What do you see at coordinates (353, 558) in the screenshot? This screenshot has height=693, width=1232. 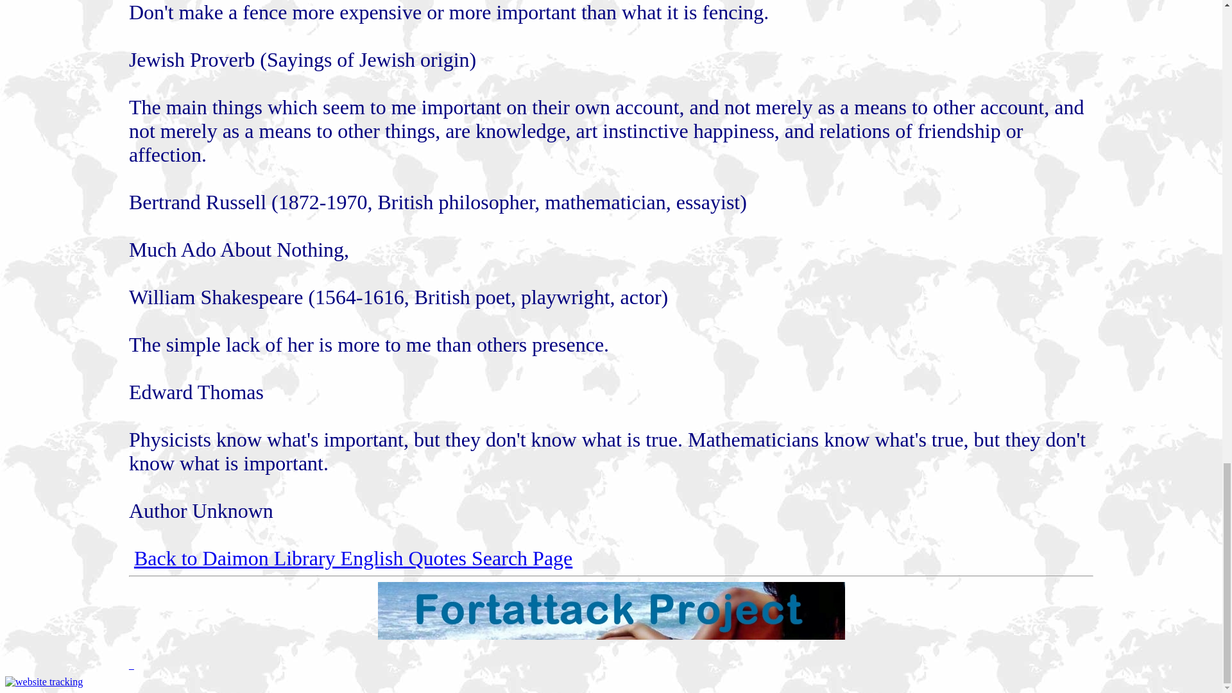 I see `Back to Daimon Library English Quotes Search Page` at bounding box center [353, 558].